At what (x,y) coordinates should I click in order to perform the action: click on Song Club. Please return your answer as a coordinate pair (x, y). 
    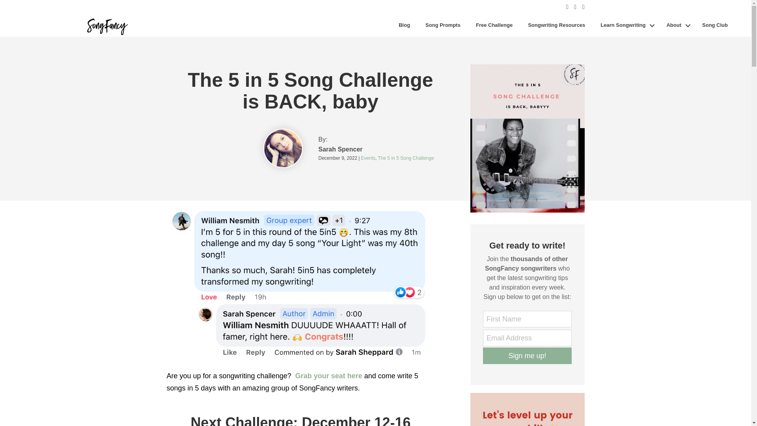
    Looking at the image, I should click on (715, 25).